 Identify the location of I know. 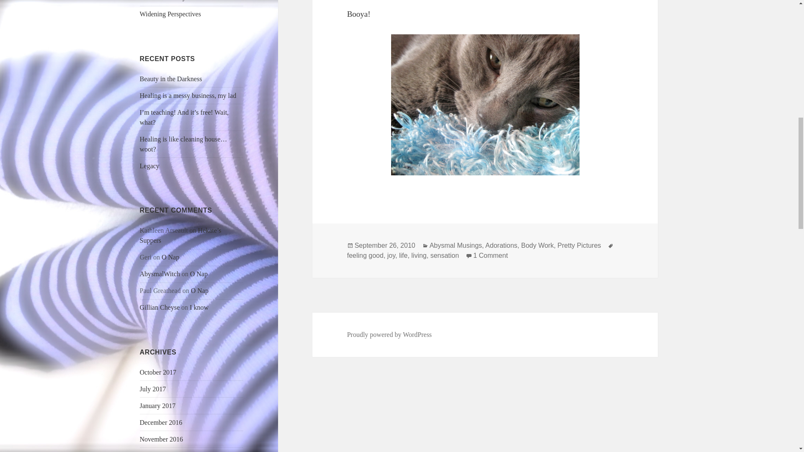
(199, 307).